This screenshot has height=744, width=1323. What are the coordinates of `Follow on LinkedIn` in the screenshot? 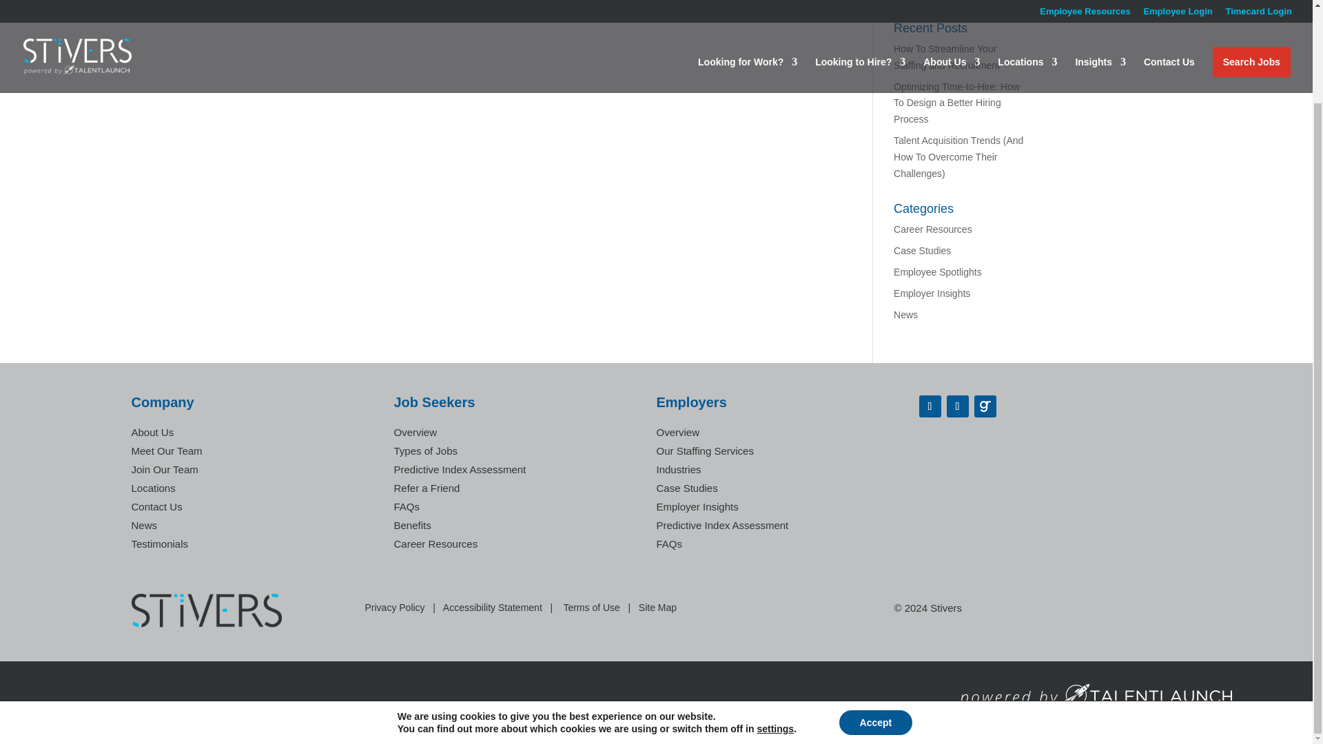 It's located at (958, 406).